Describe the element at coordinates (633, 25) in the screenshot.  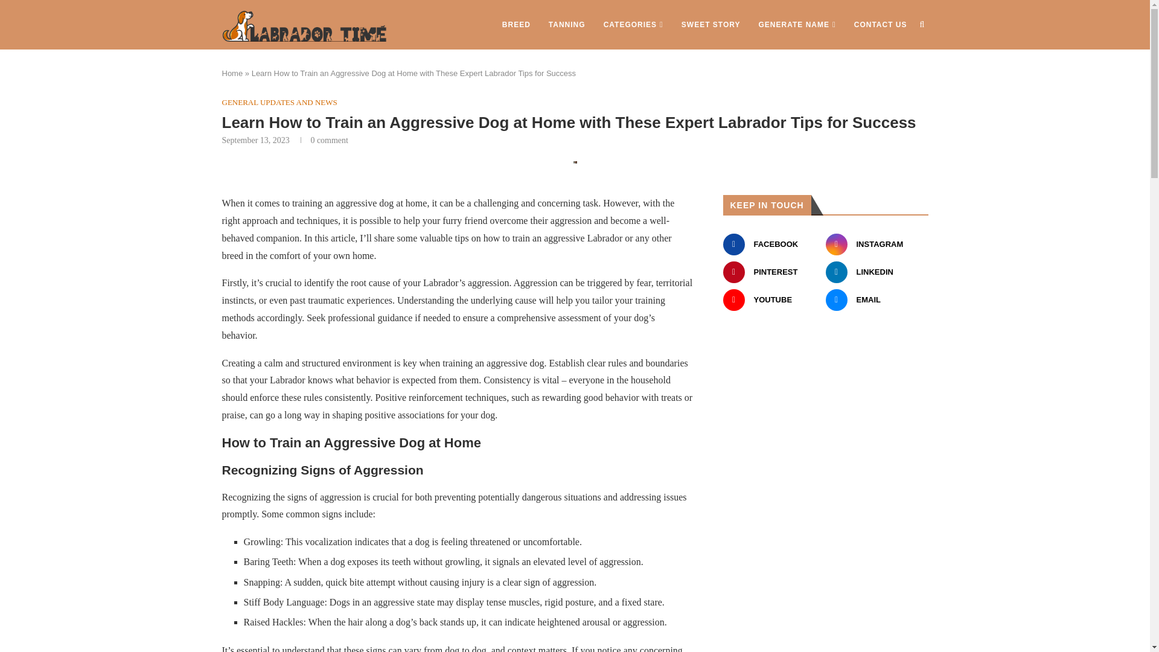
I see `CATEGORIES` at that location.